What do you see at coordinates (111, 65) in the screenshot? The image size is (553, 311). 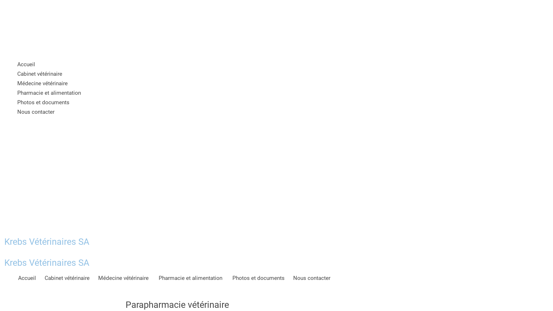 I see `Accueil` at bounding box center [111, 65].